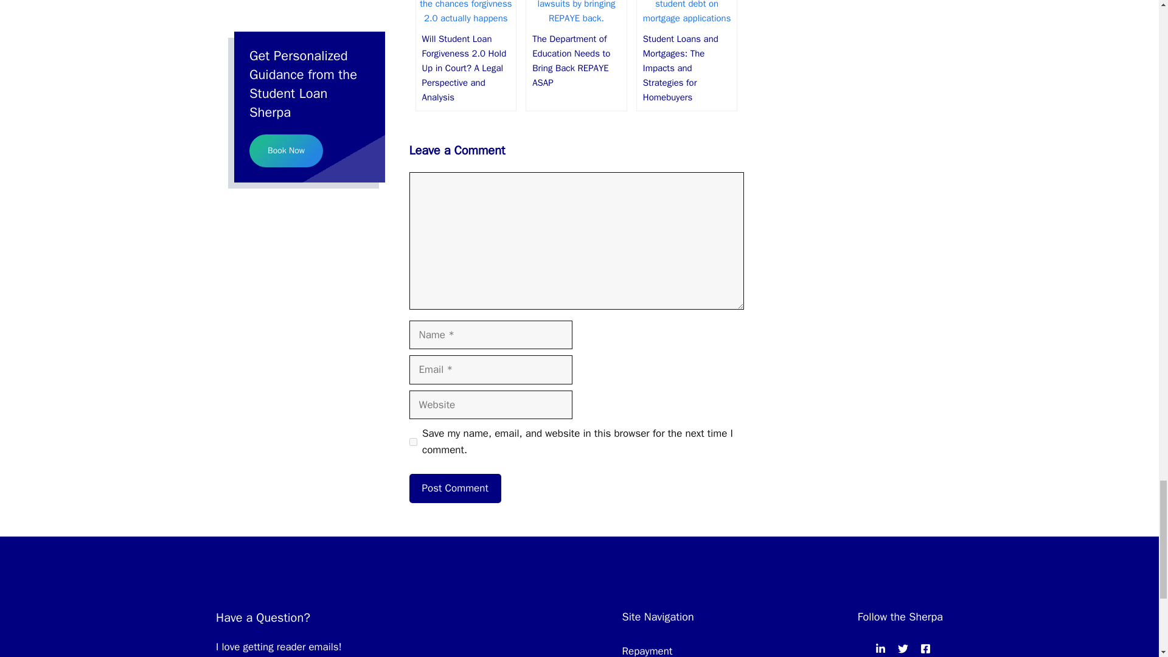  Describe the element at coordinates (412, 442) in the screenshot. I see `yes` at that location.